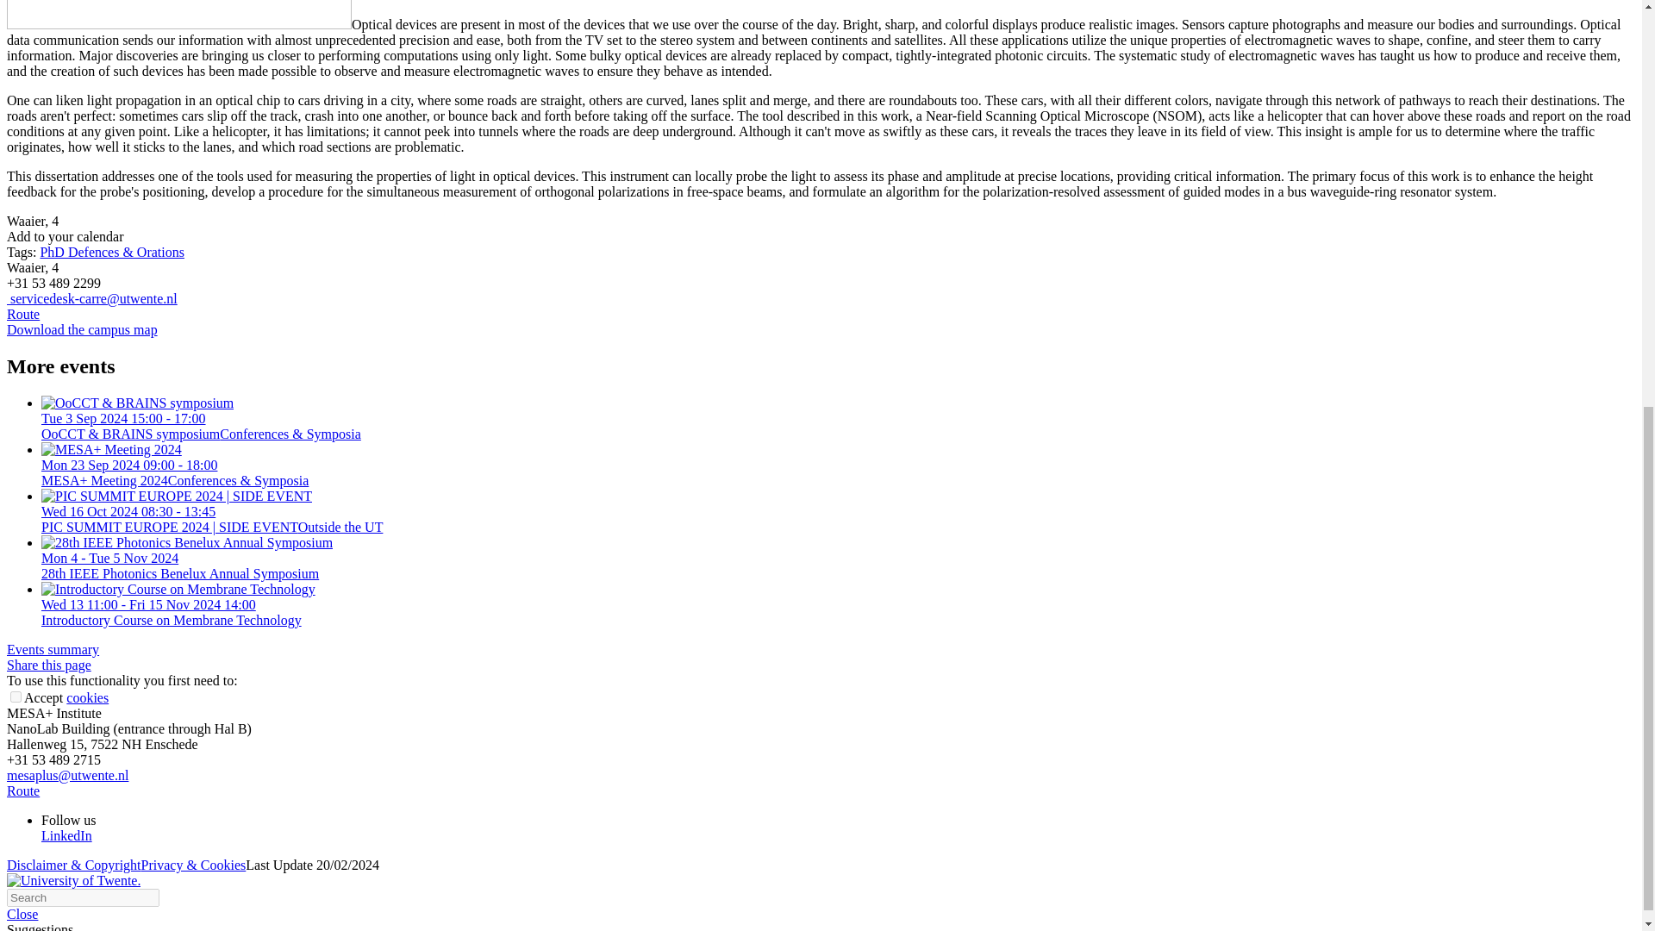  Describe the element at coordinates (53, 650) in the screenshot. I see `Events summary` at that location.